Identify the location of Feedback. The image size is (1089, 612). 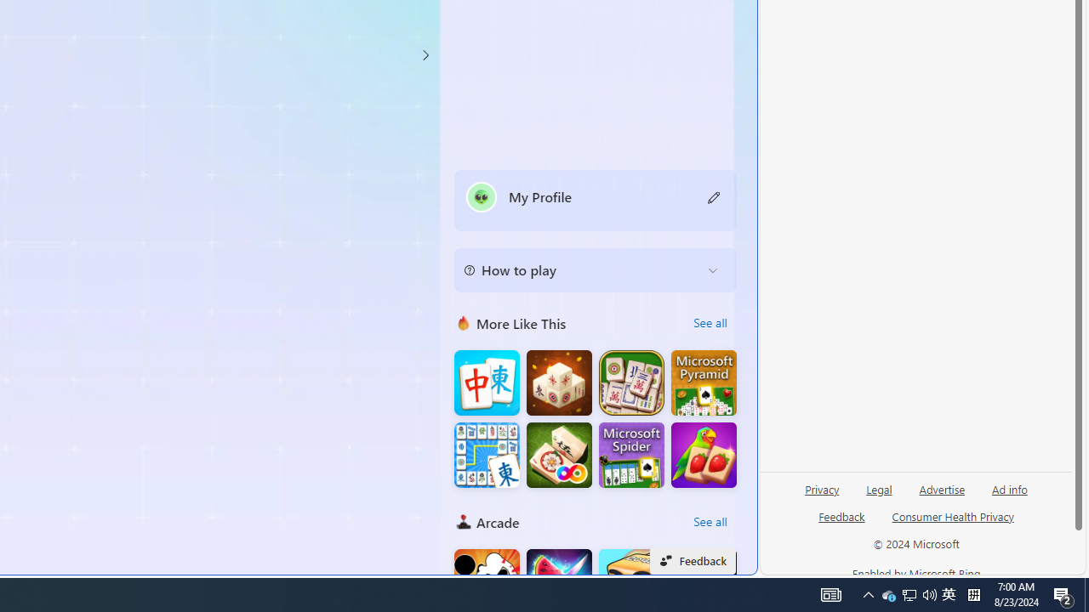
(842, 516).